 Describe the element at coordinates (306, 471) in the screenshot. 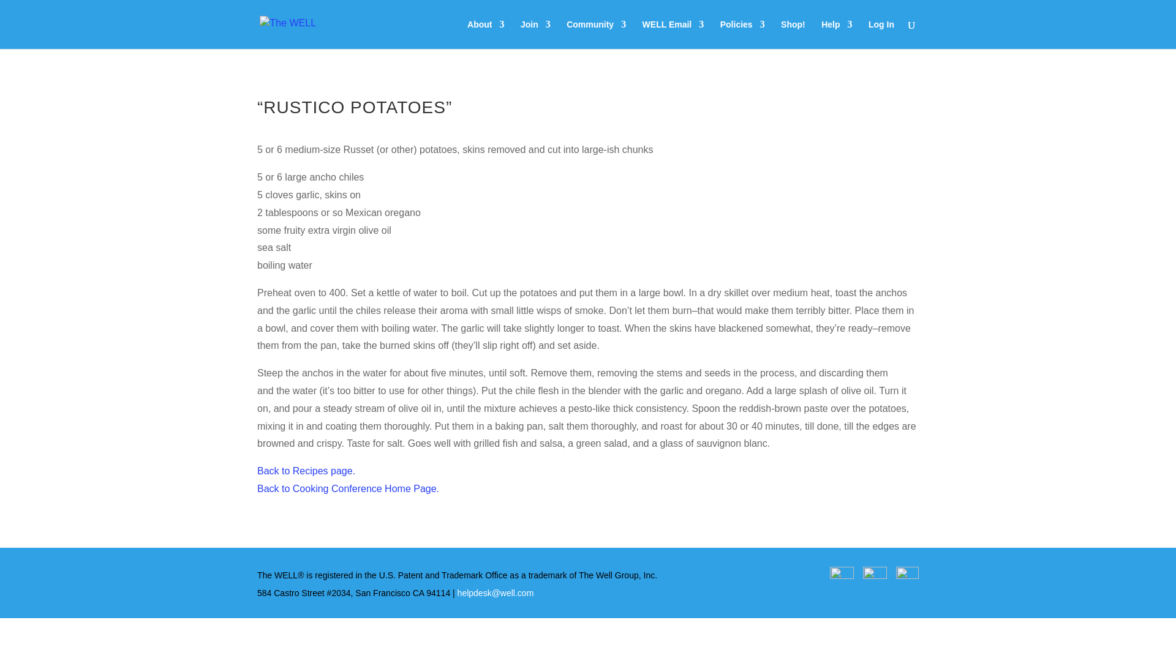

I see `Back to Recipes page.` at that location.